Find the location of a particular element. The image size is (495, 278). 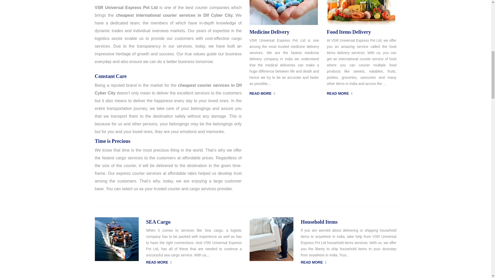

READ MORE is located at coordinates (262, 94).